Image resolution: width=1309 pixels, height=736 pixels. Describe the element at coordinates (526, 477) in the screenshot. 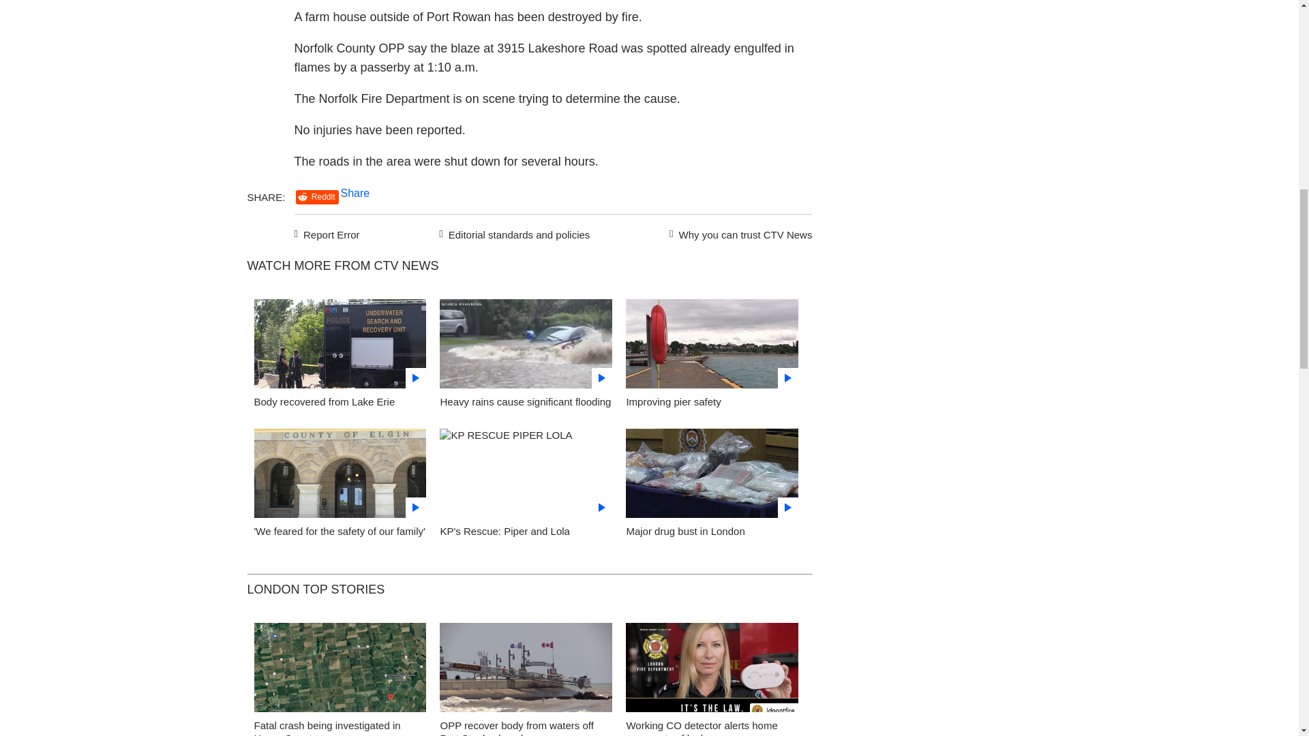

I see `KP RESCUE PIPER LOLA` at that location.